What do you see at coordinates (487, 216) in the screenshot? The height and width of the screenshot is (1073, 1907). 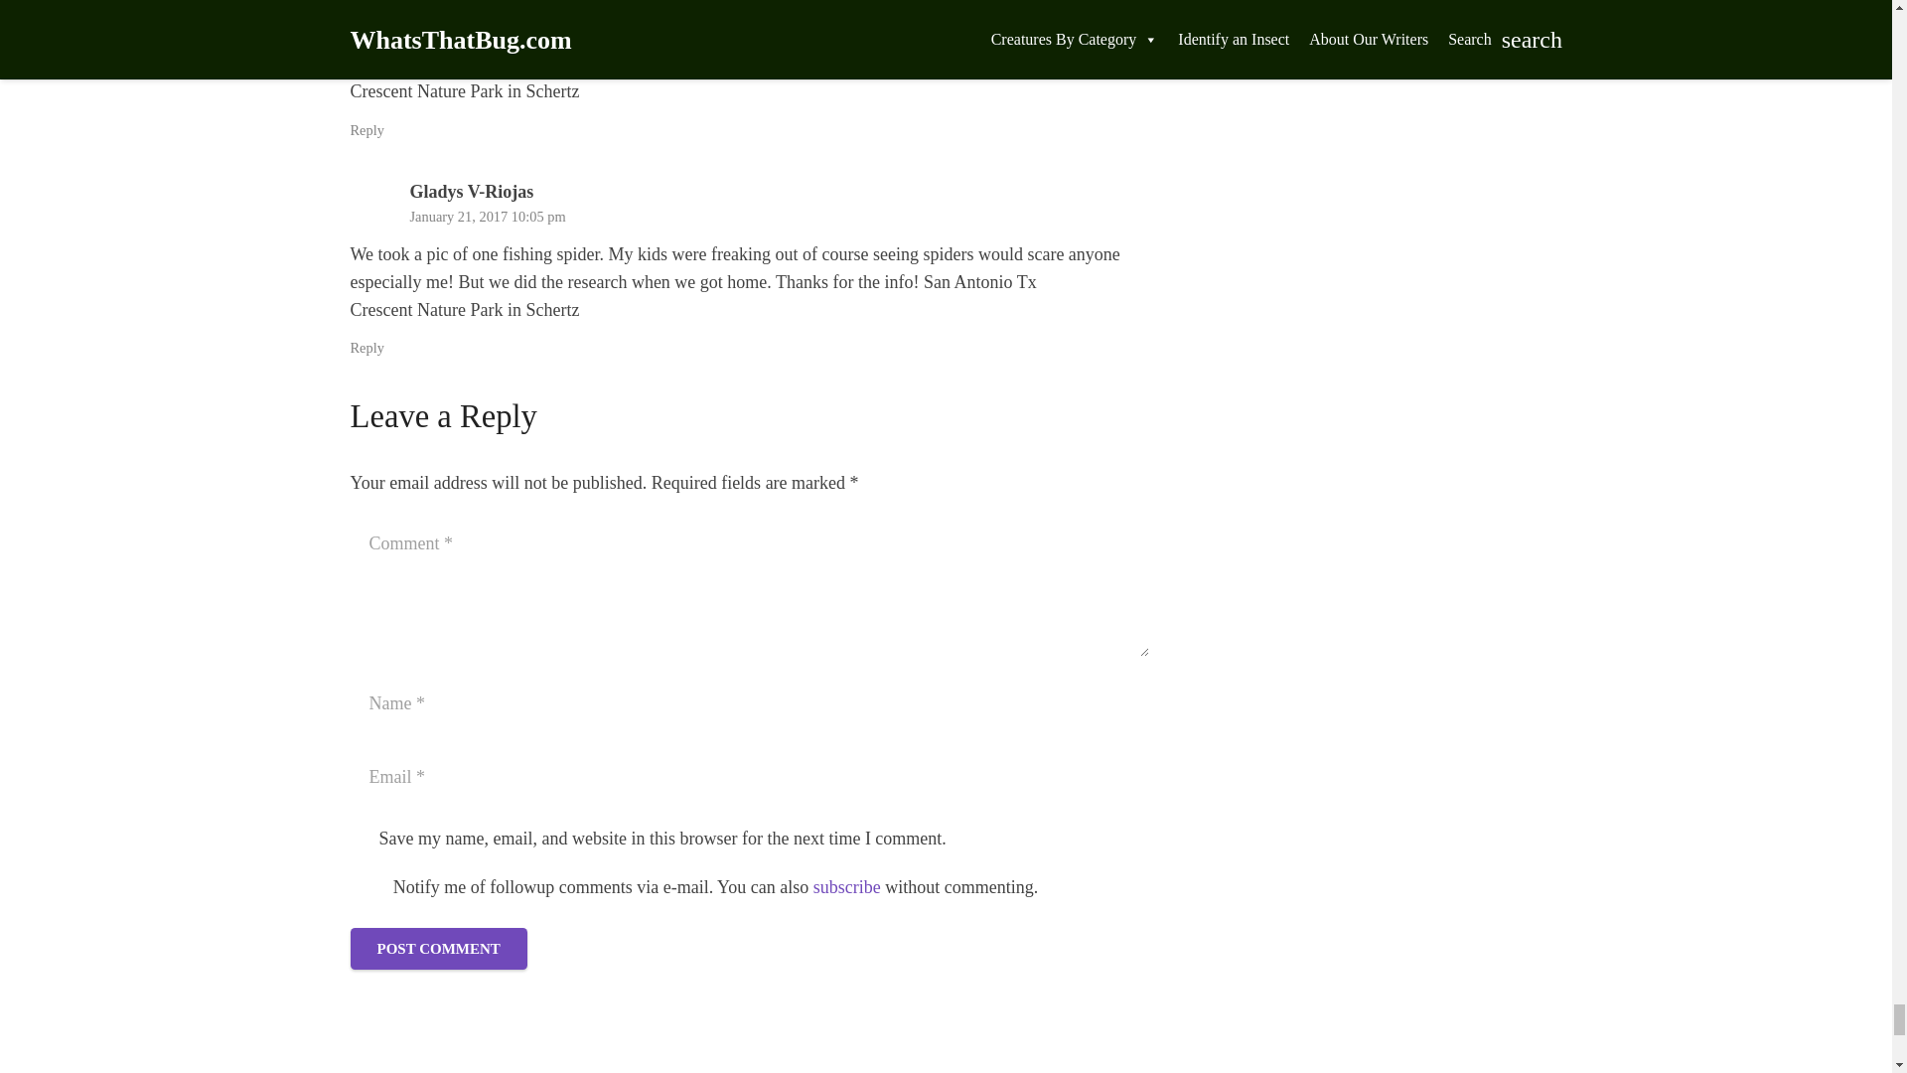 I see `January 21, 2017 10:05 pm` at bounding box center [487, 216].